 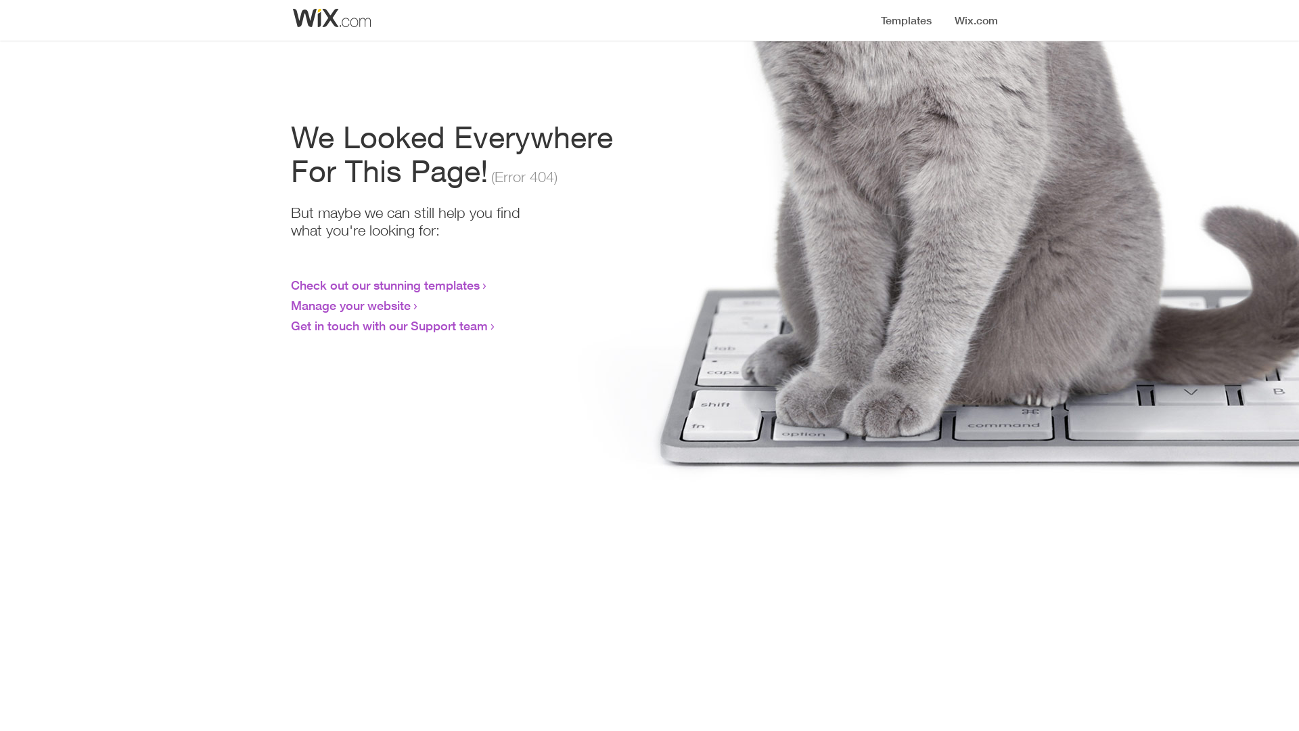 I want to click on Check out our stunning templates, so click(x=386, y=285).